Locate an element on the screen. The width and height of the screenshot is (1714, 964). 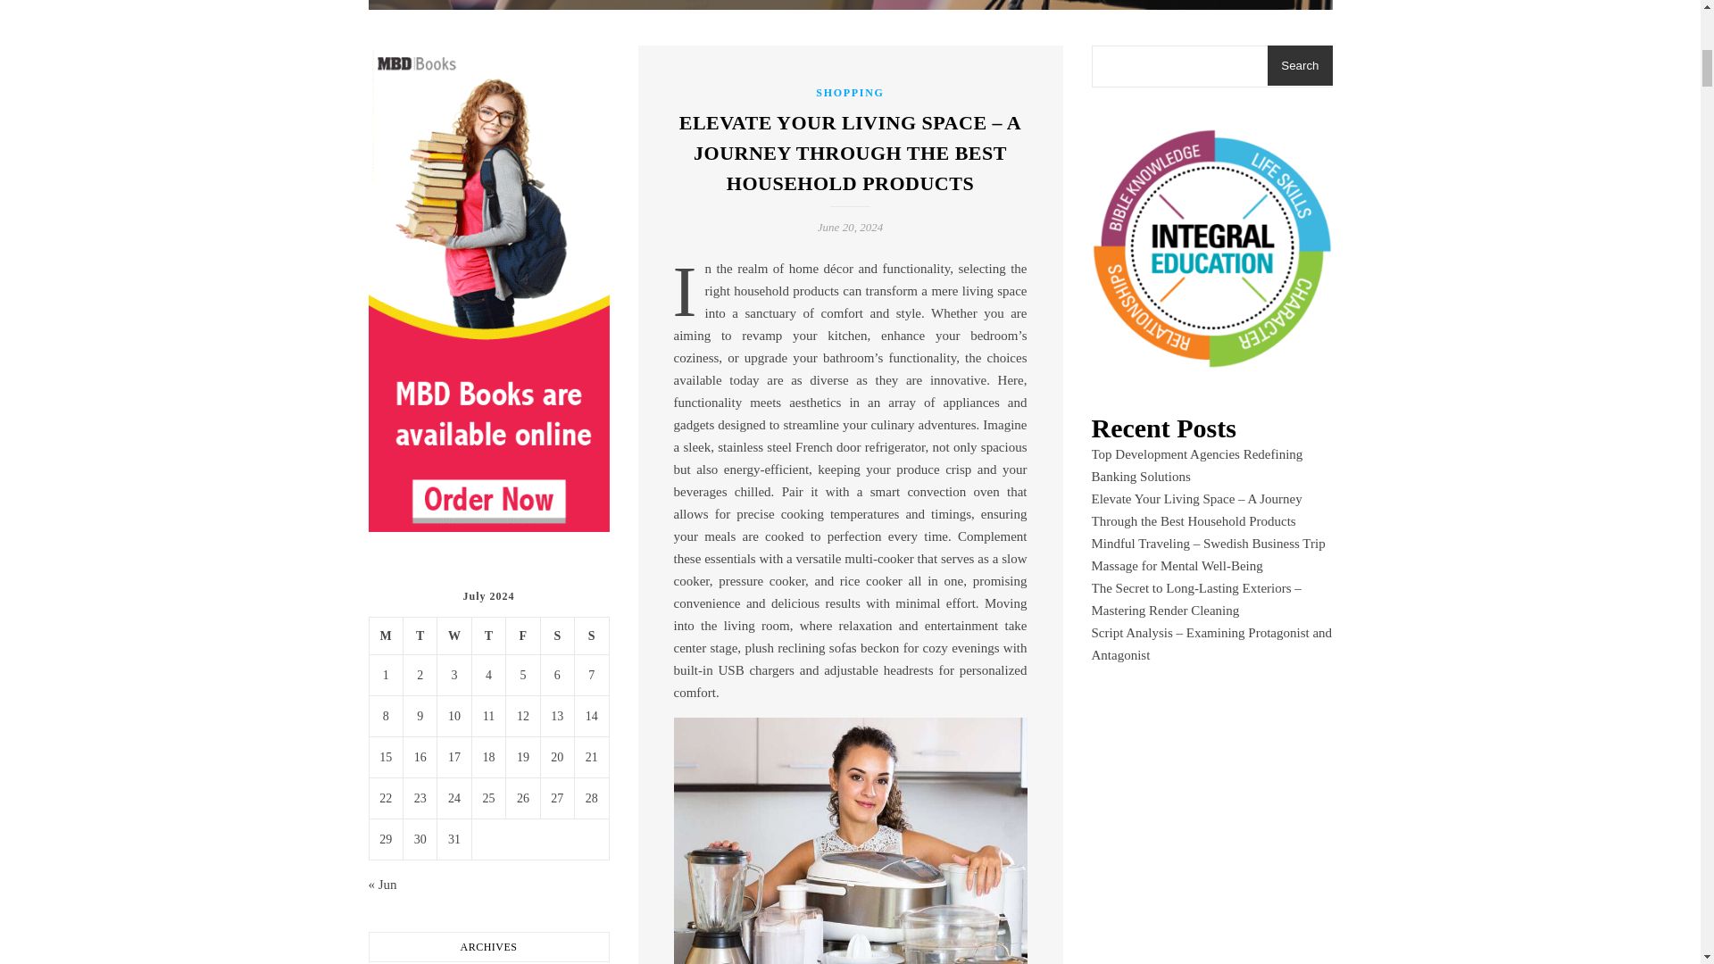
Thursday is located at coordinates (488, 636).